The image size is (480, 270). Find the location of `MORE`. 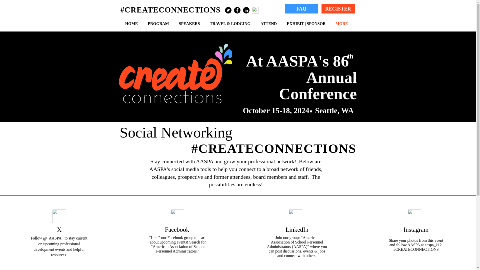

MORE is located at coordinates (341, 23).